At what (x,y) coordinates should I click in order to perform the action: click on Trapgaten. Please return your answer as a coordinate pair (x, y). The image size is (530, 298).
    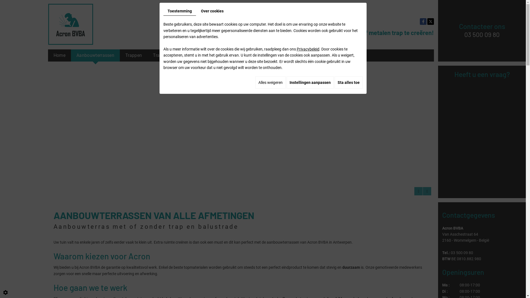
    Looking at the image, I should click on (163, 55).